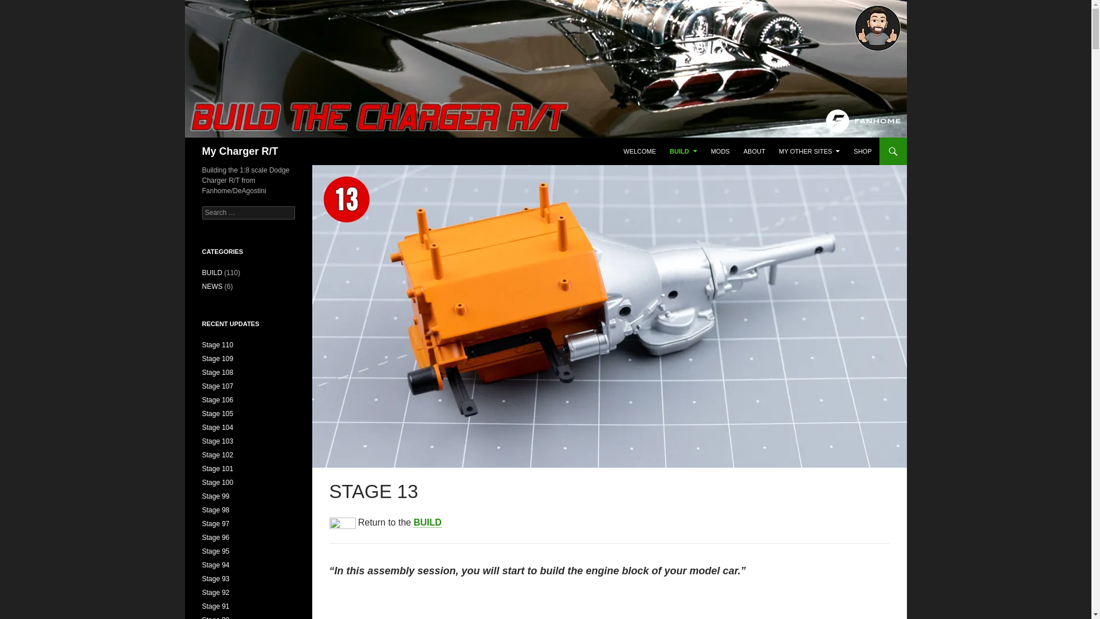  Describe the element at coordinates (683, 151) in the screenshot. I see `BUILD` at that location.